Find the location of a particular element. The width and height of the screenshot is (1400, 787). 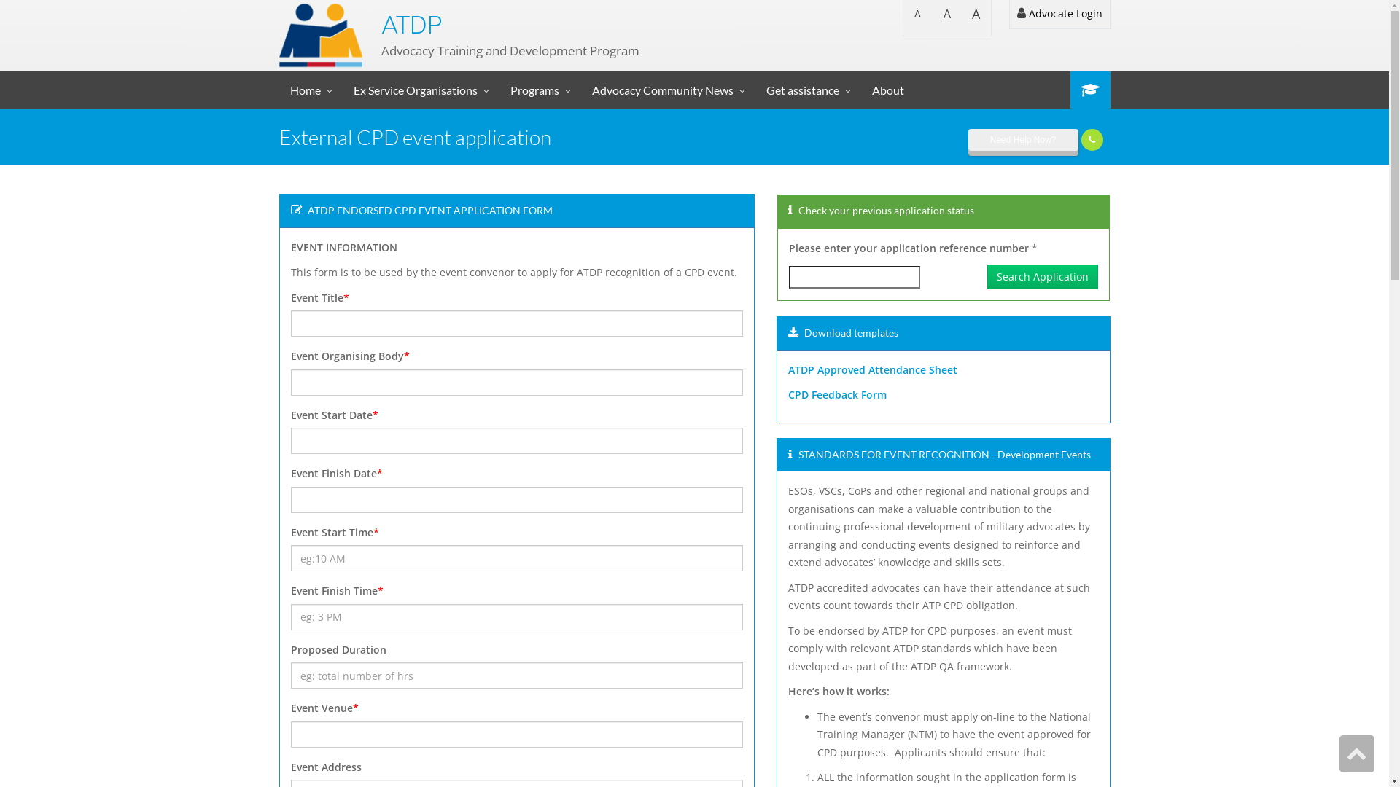

Ex Service Organisations is located at coordinates (421, 90).